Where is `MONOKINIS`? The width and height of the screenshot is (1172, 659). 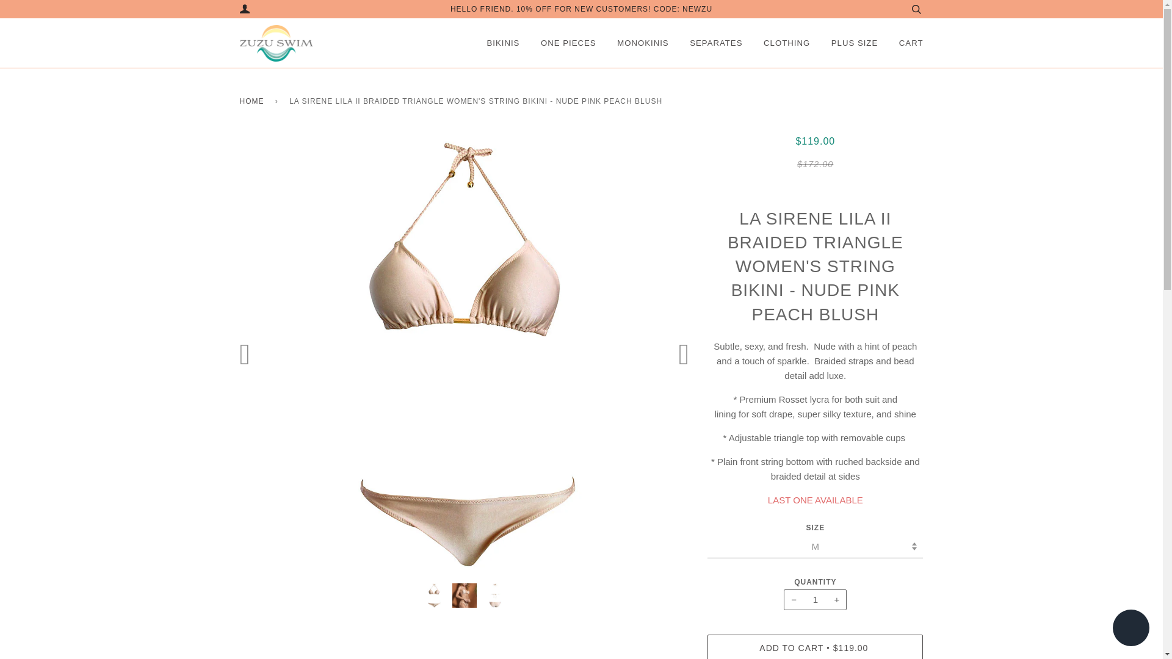
MONOKINIS is located at coordinates (642, 43).